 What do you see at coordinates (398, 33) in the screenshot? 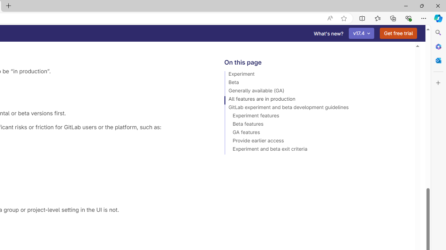
I see `Get free trial` at bounding box center [398, 33].